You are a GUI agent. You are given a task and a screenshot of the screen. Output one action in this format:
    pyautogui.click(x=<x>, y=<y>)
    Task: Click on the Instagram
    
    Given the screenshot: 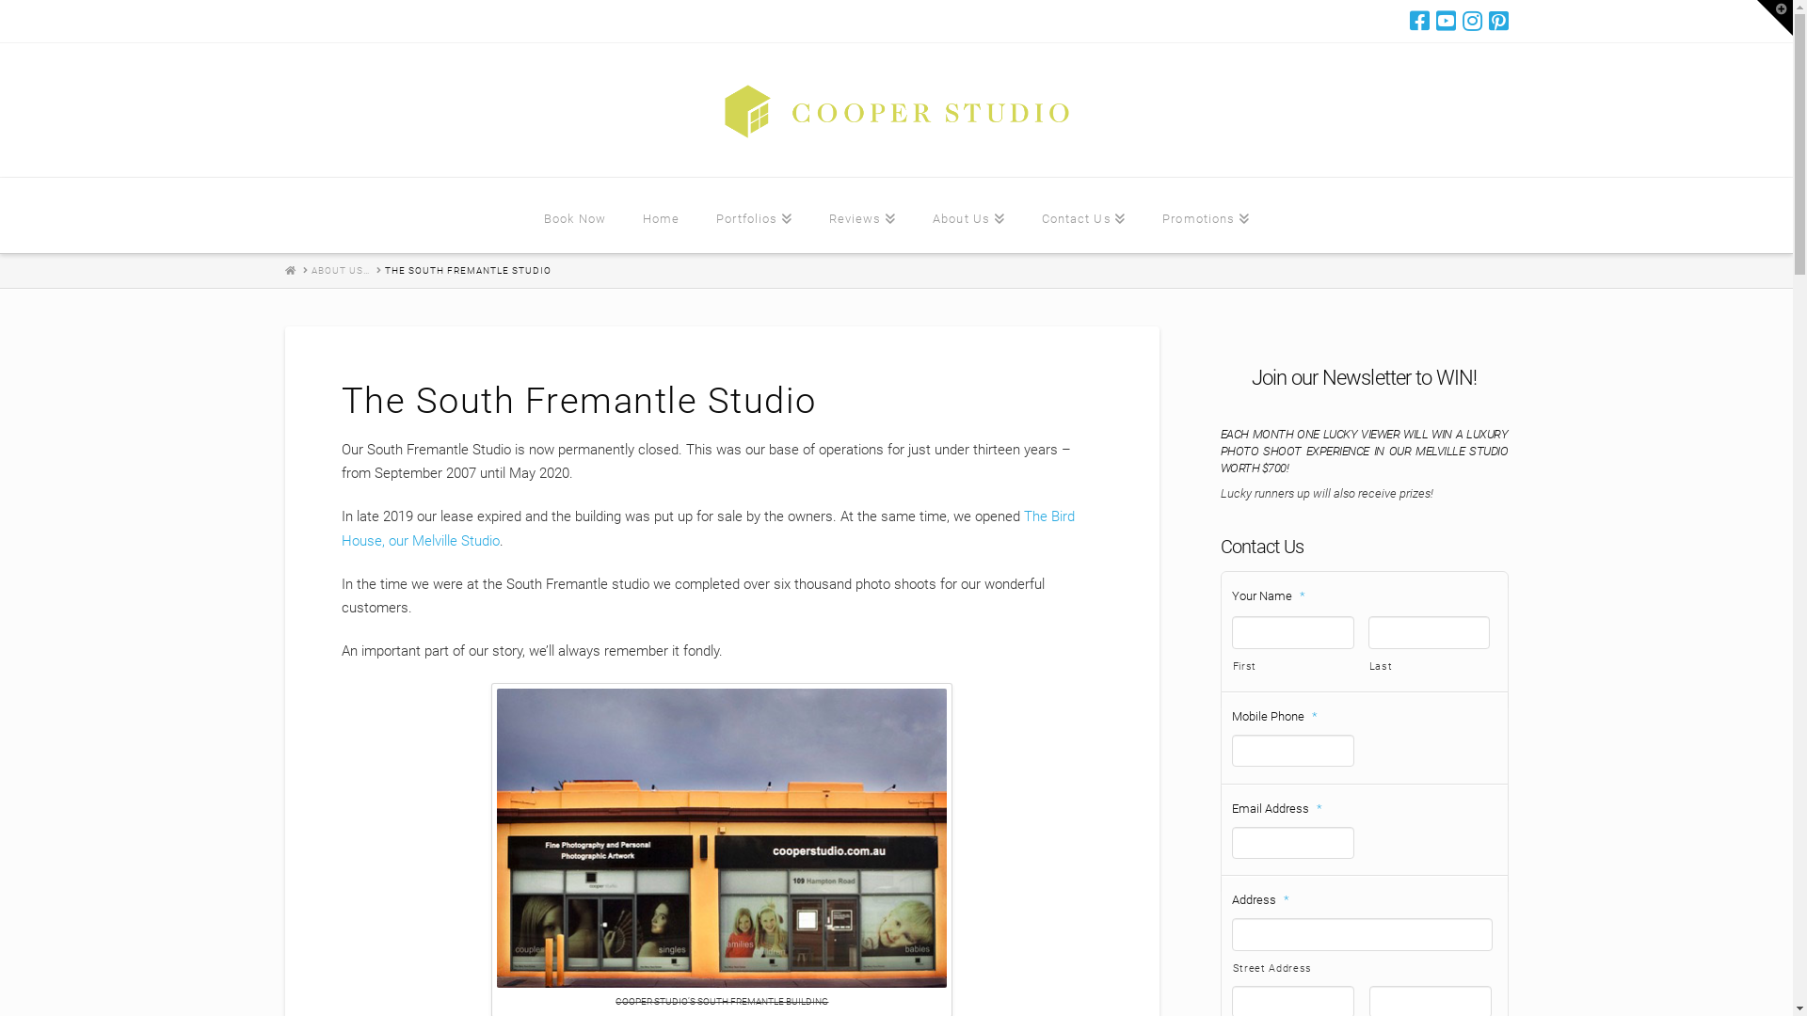 What is the action you would take?
    pyautogui.click(x=1472, y=21)
    